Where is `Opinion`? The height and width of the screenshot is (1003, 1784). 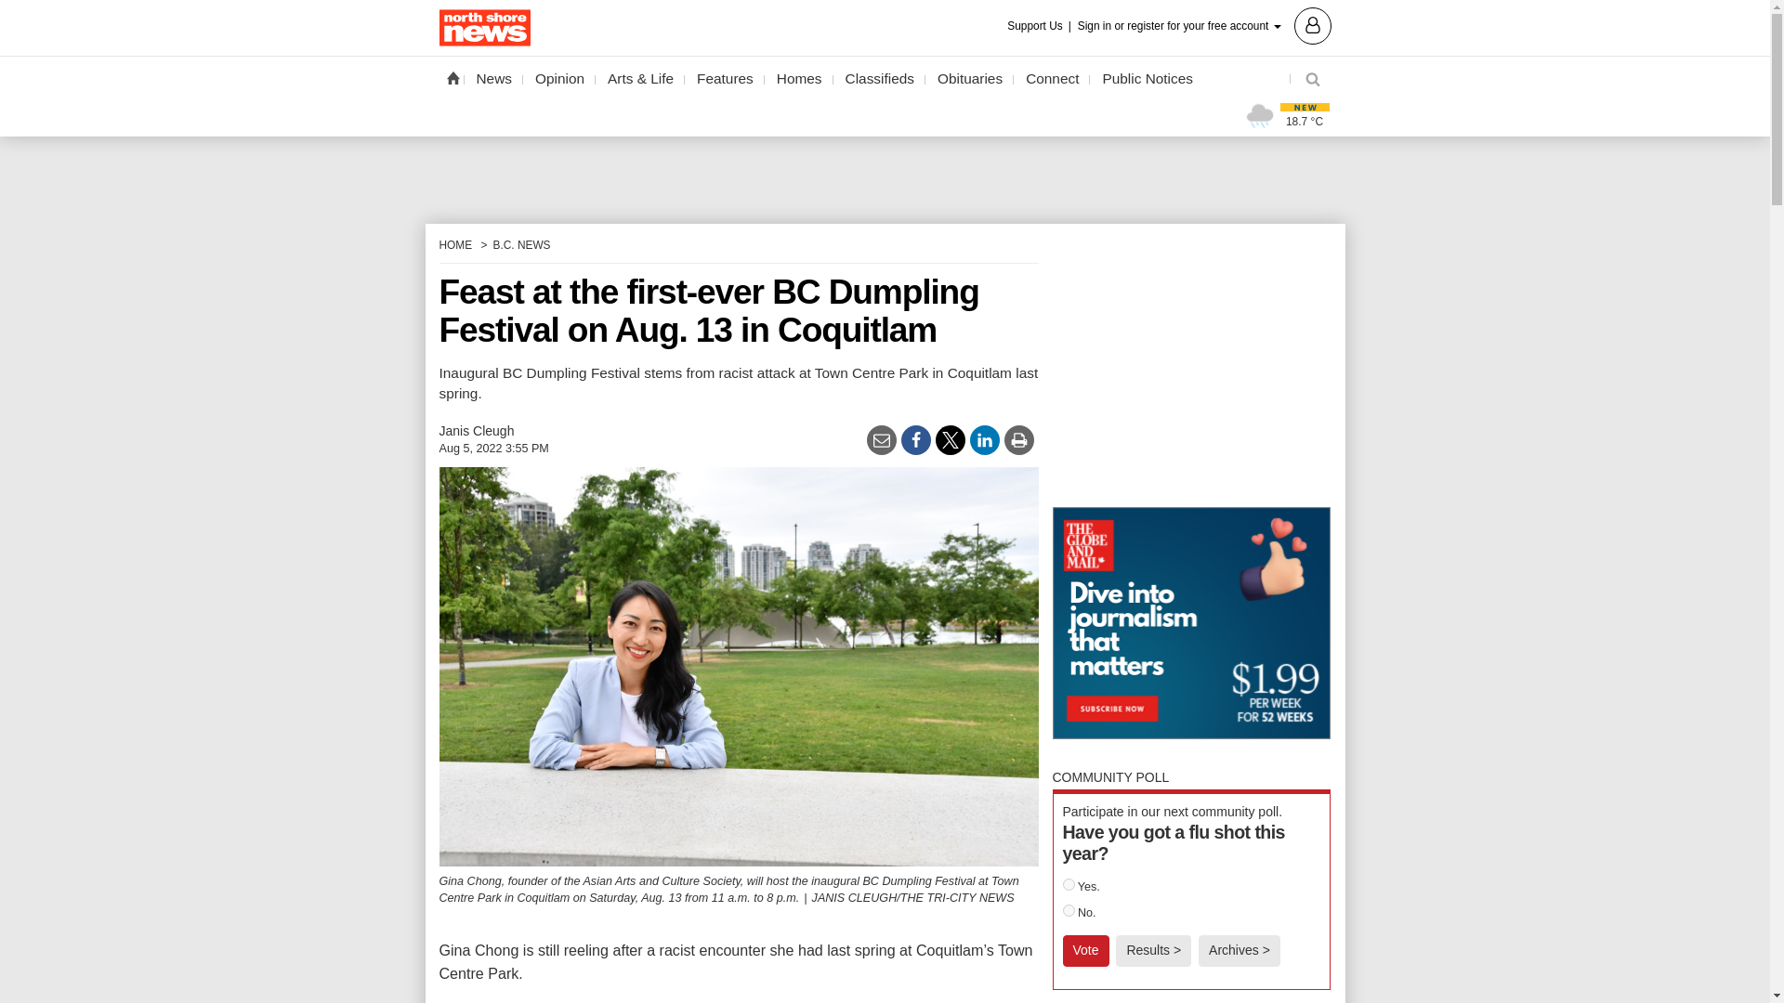
Opinion is located at coordinates (559, 79).